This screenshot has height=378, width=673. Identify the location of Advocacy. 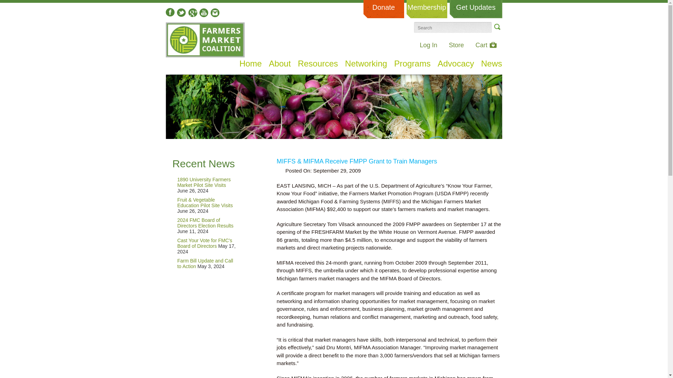
(456, 64).